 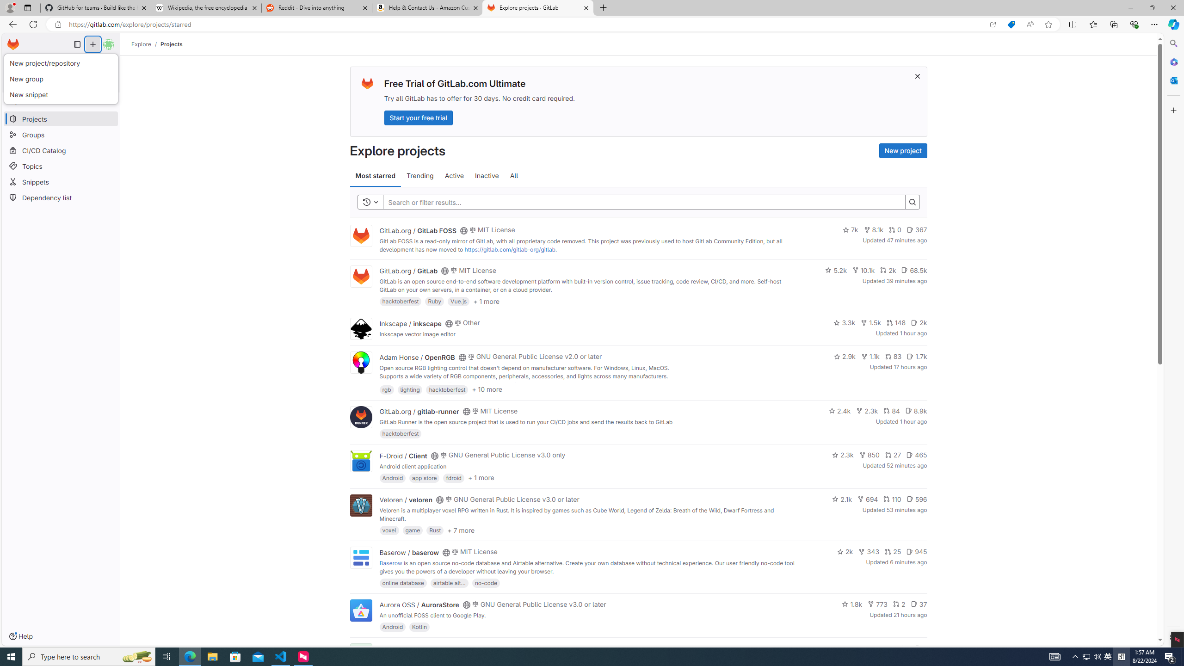 What do you see at coordinates (401, 433) in the screenshot?
I see `hacktoberfest` at bounding box center [401, 433].